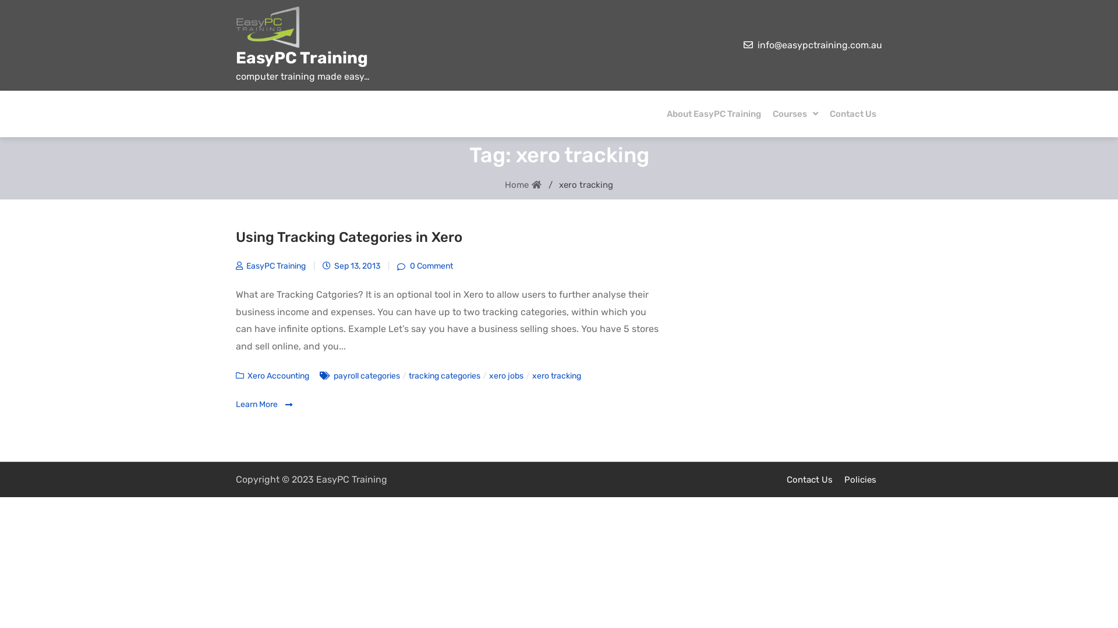 Image resolution: width=1118 pixels, height=628 pixels. I want to click on Policies, so click(861, 480).